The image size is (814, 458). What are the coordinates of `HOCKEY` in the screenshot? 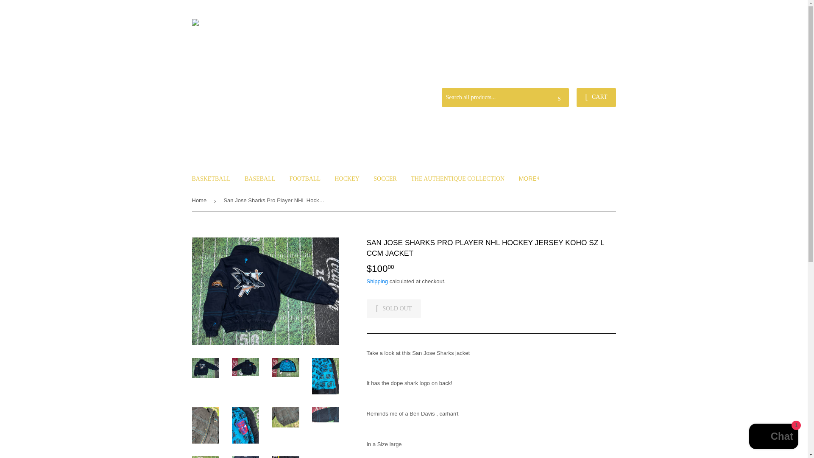 It's located at (347, 179).